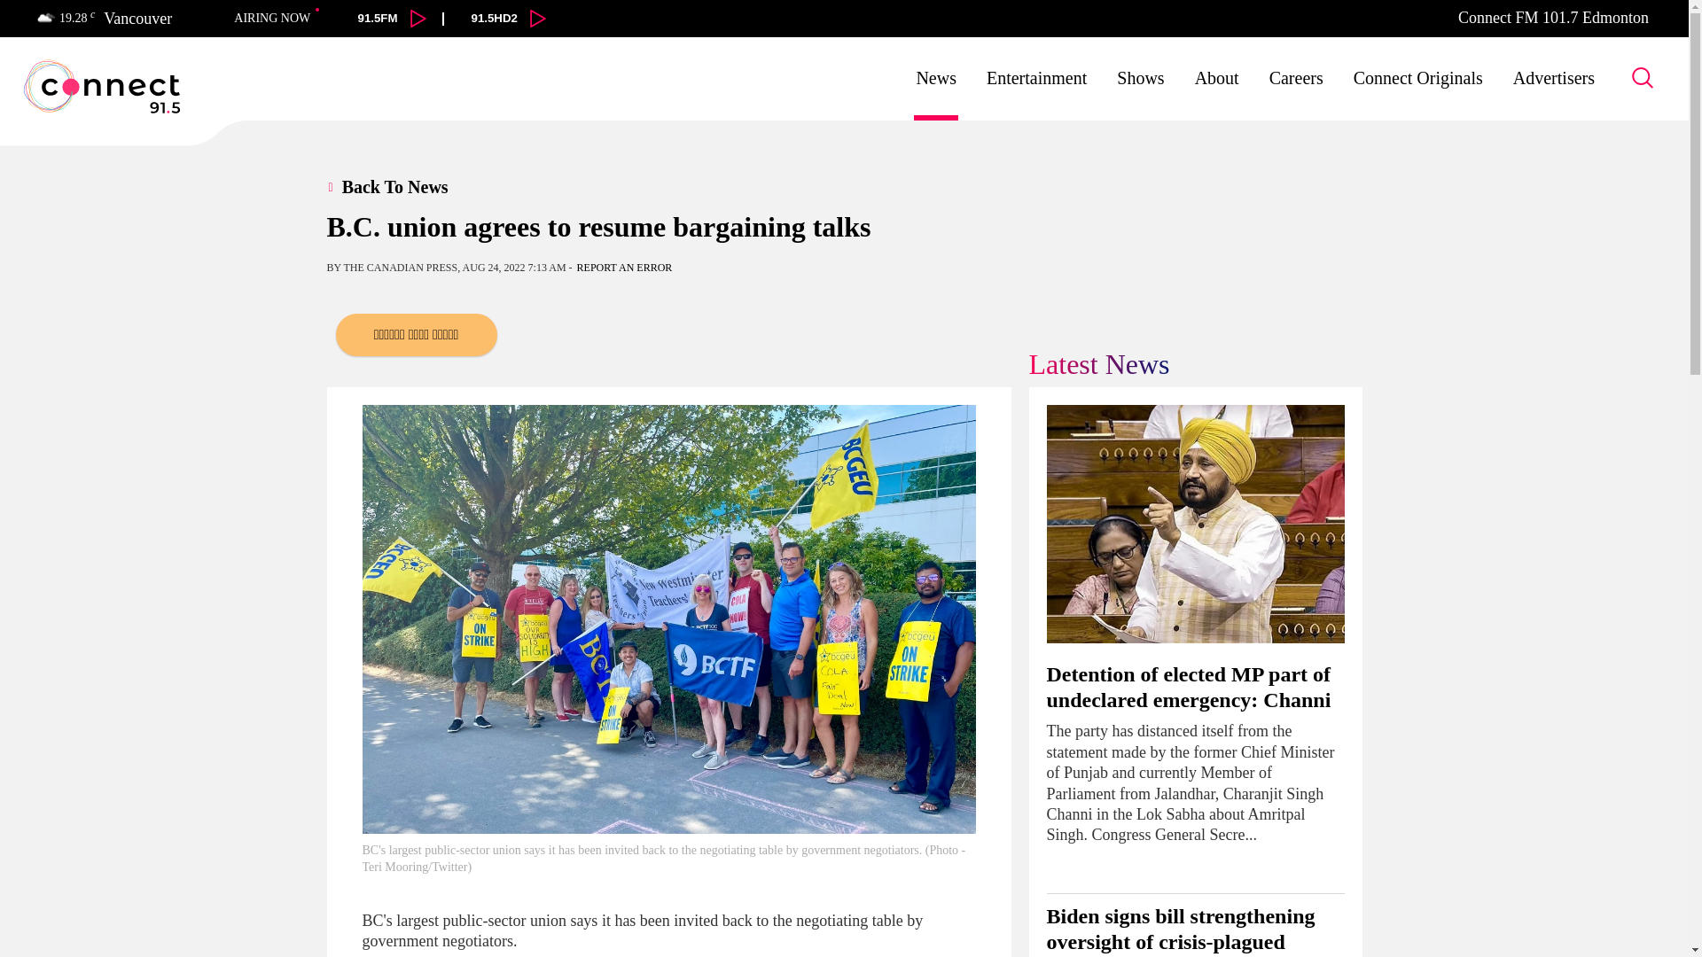 This screenshot has height=957, width=1702. What do you see at coordinates (1037, 78) in the screenshot?
I see `Entertainment` at bounding box center [1037, 78].